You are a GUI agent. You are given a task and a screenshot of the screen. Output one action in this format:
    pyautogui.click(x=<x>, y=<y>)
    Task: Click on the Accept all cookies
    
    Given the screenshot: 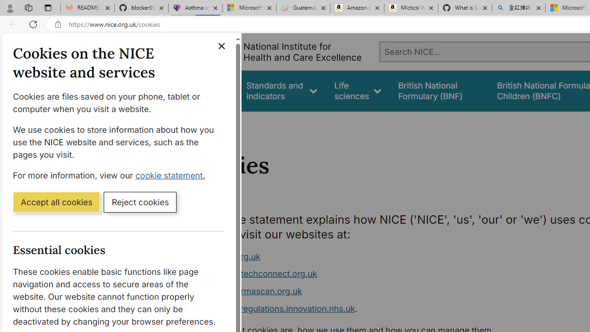 What is the action you would take?
    pyautogui.click(x=56, y=202)
    